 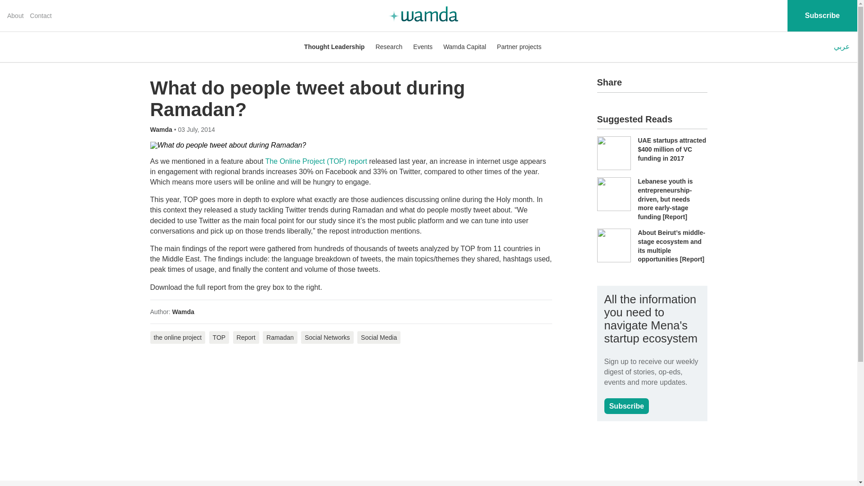 I want to click on Wamda, so click(x=183, y=311).